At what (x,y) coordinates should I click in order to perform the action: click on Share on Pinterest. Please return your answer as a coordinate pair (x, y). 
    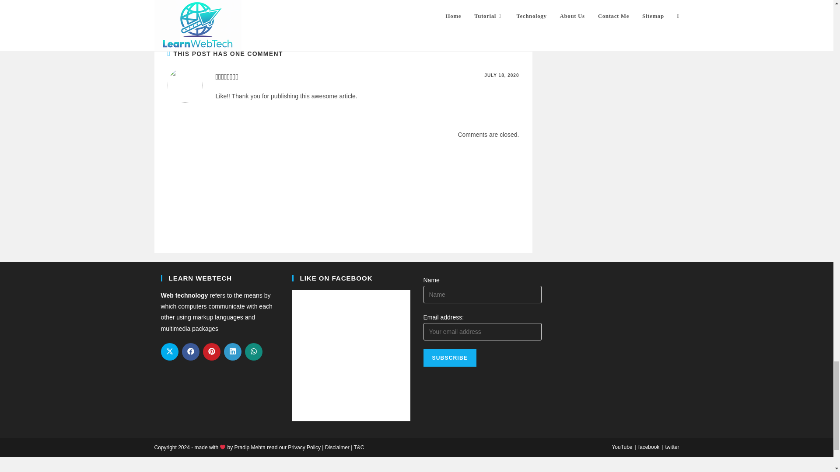
    Looking at the image, I should click on (212, 352).